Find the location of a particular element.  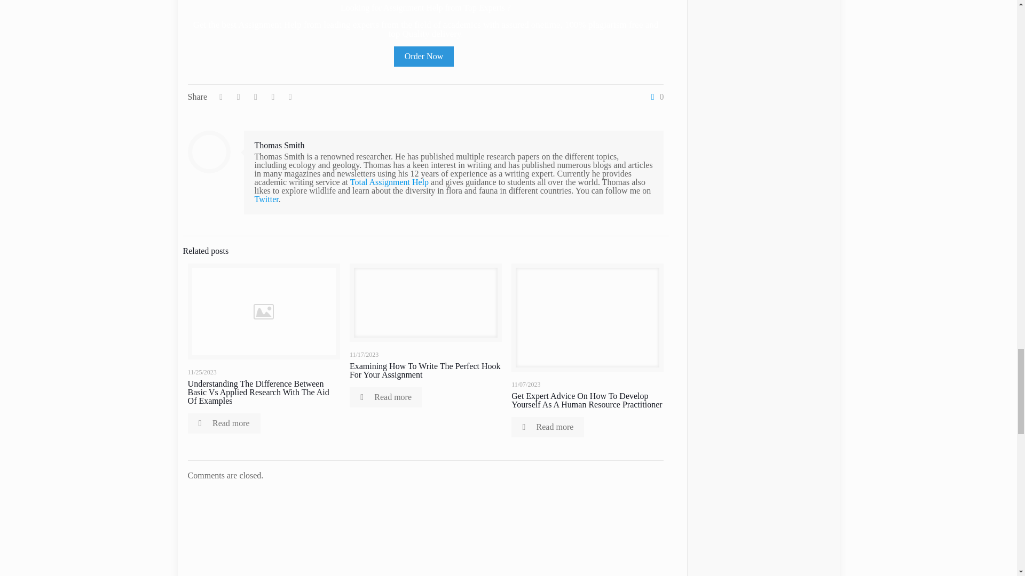

Examining How To Write The Perfect Hook For Your Assignment is located at coordinates (425, 370).